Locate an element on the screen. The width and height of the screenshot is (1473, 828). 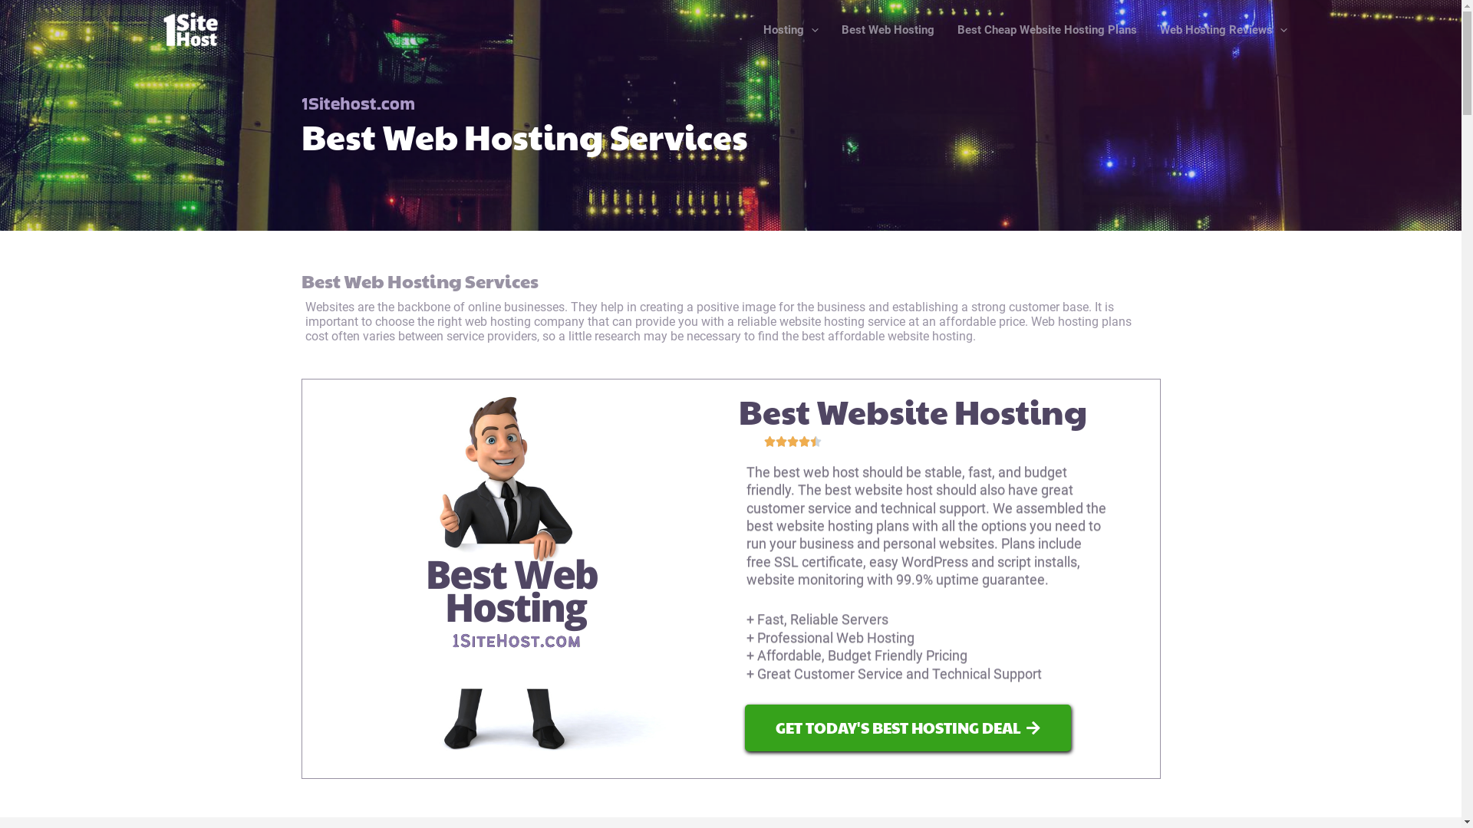
Hosting is located at coordinates (790, 30).